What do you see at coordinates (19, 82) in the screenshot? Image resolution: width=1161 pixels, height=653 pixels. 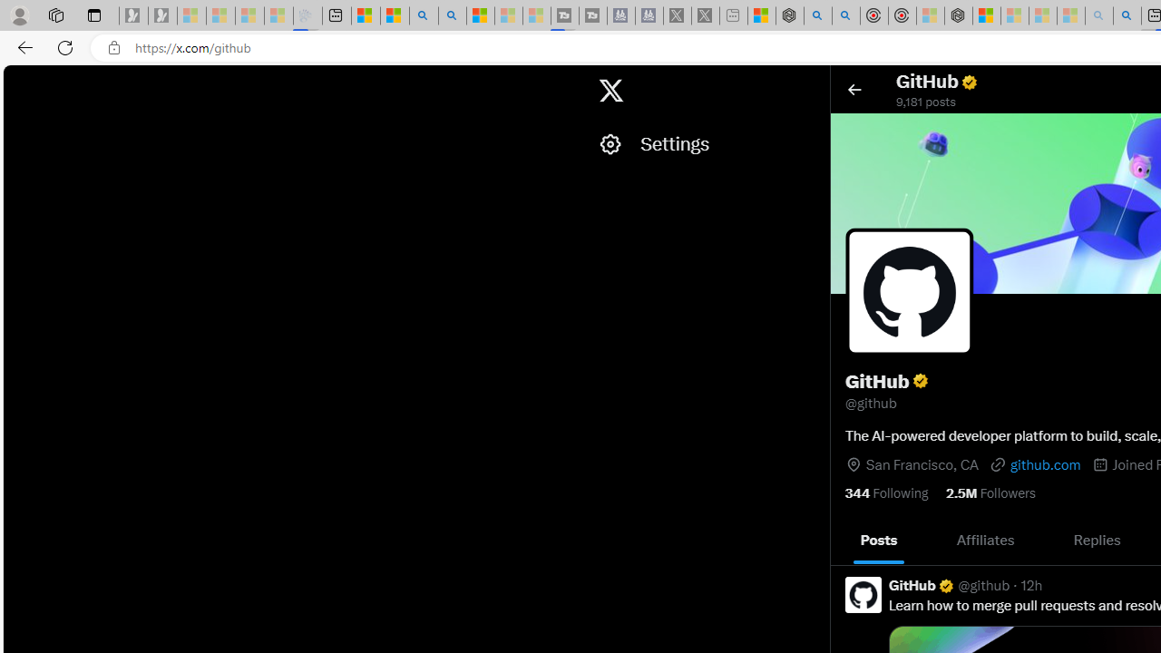 I see `Skip to trending` at bounding box center [19, 82].